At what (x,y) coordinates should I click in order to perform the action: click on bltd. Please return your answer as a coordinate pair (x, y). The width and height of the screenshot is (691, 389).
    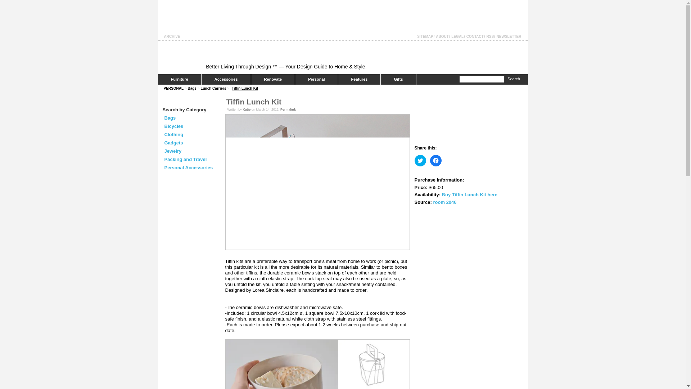
    Looking at the image, I should click on (181, 58).